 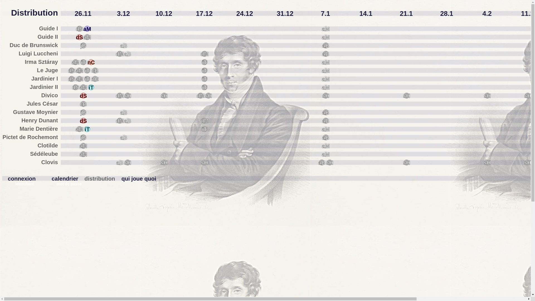 What do you see at coordinates (326, 121) in the screenshot?
I see `aB` at bounding box center [326, 121].